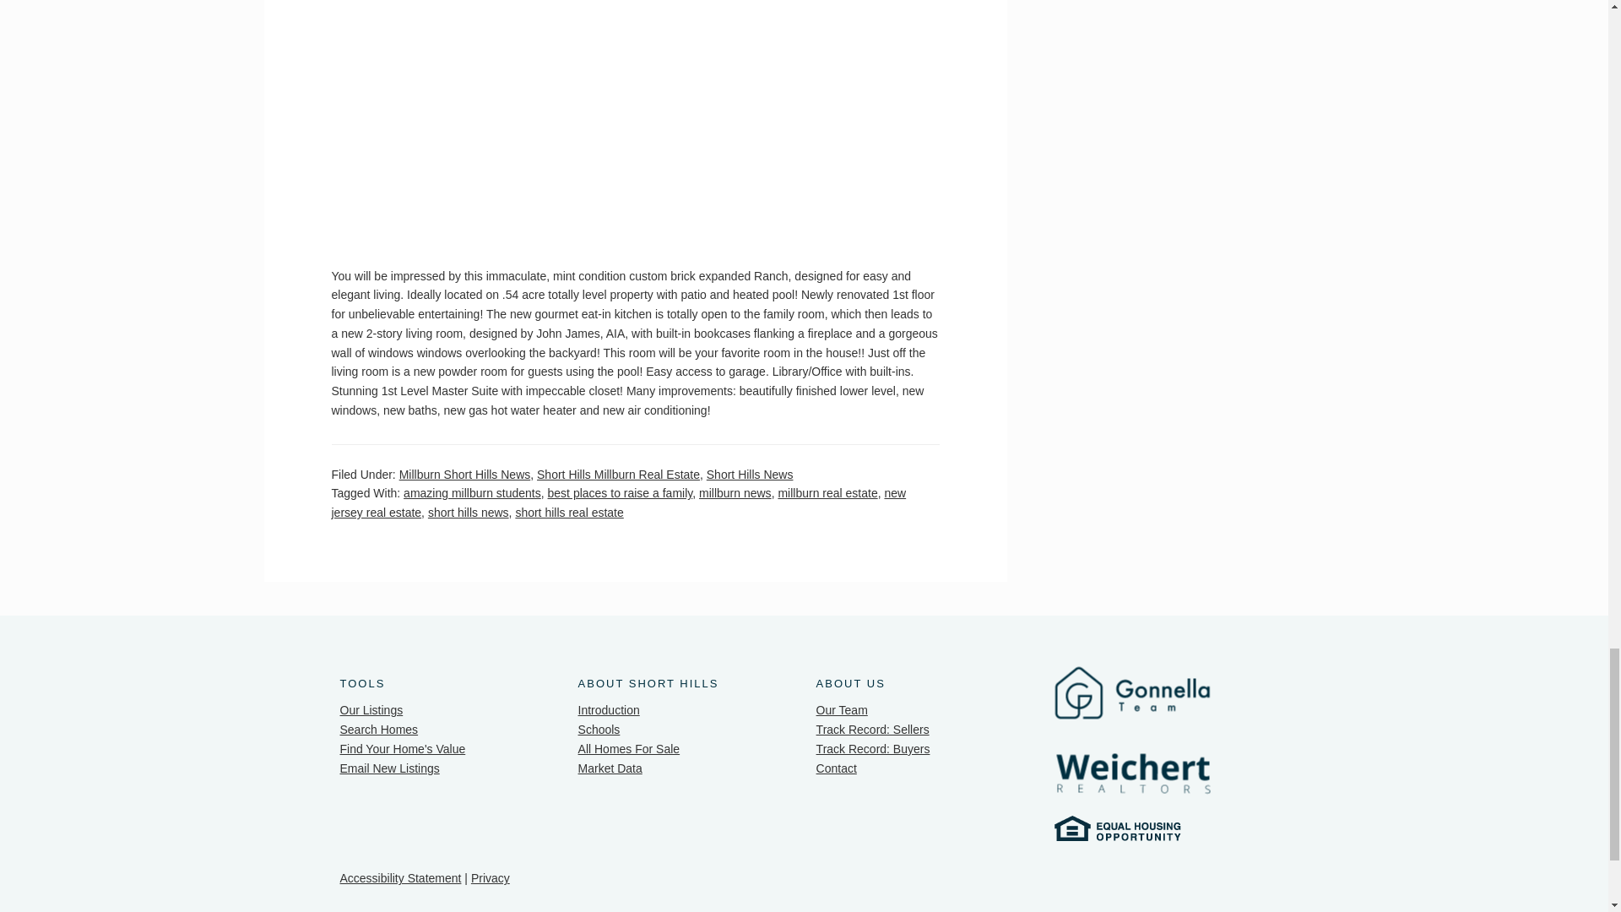  Describe the element at coordinates (399, 878) in the screenshot. I see `Accessibility Statement` at that location.